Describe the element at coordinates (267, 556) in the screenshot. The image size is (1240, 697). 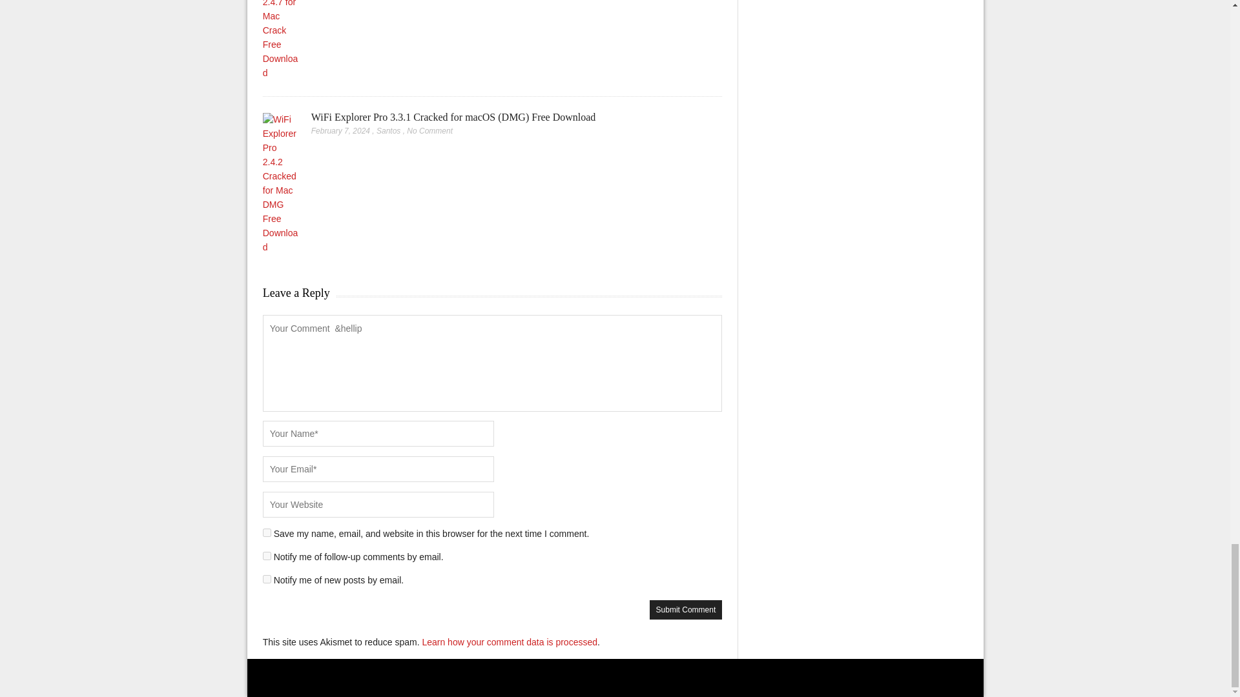
I see `subscribe` at that location.